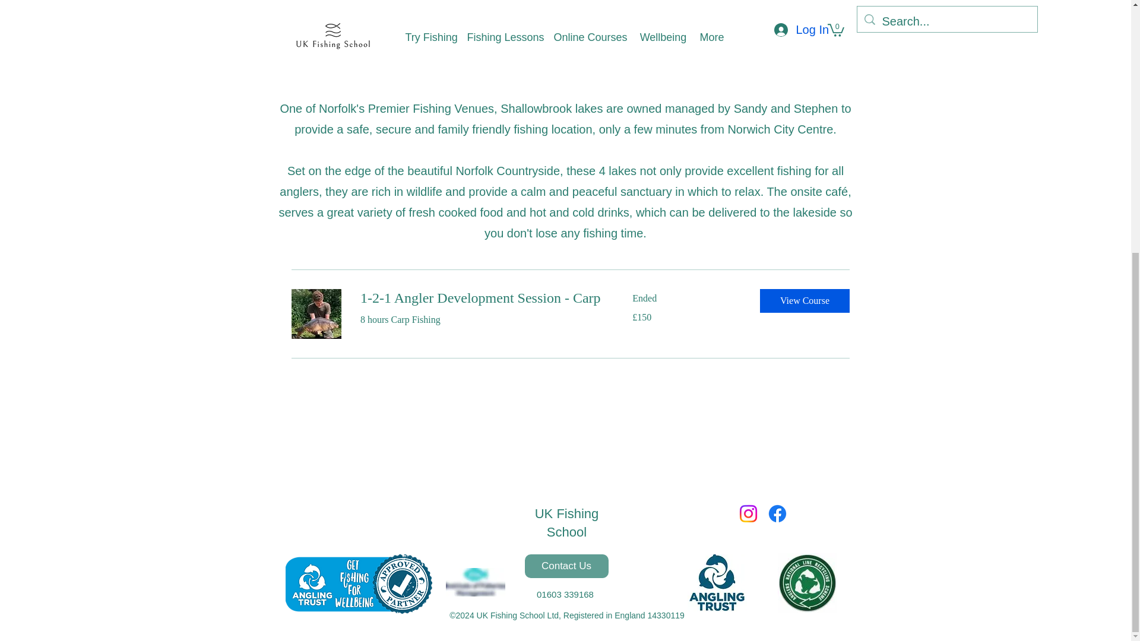 This screenshot has height=641, width=1140. What do you see at coordinates (805, 301) in the screenshot?
I see `View Course` at bounding box center [805, 301].